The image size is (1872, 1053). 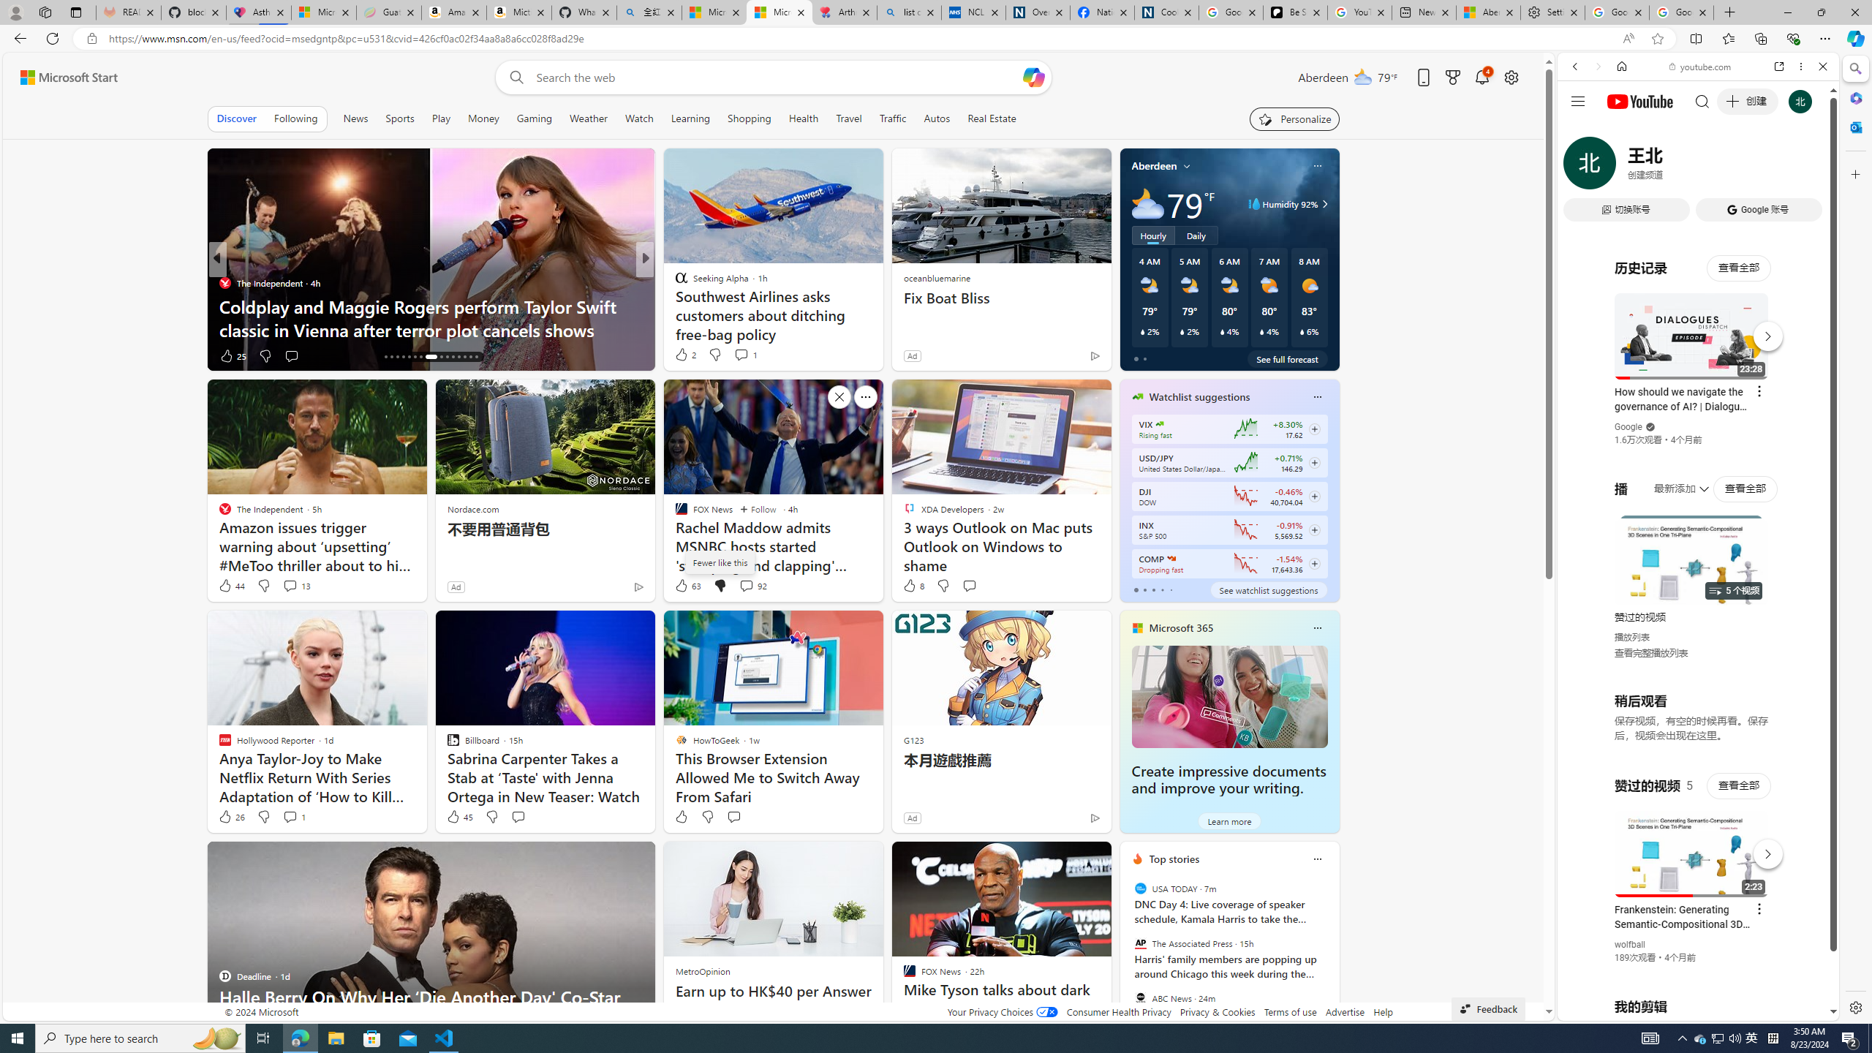 What do you see at coordinates (913, 739) in the screenshot?
I see `G123` at bounding box center [913, 739].